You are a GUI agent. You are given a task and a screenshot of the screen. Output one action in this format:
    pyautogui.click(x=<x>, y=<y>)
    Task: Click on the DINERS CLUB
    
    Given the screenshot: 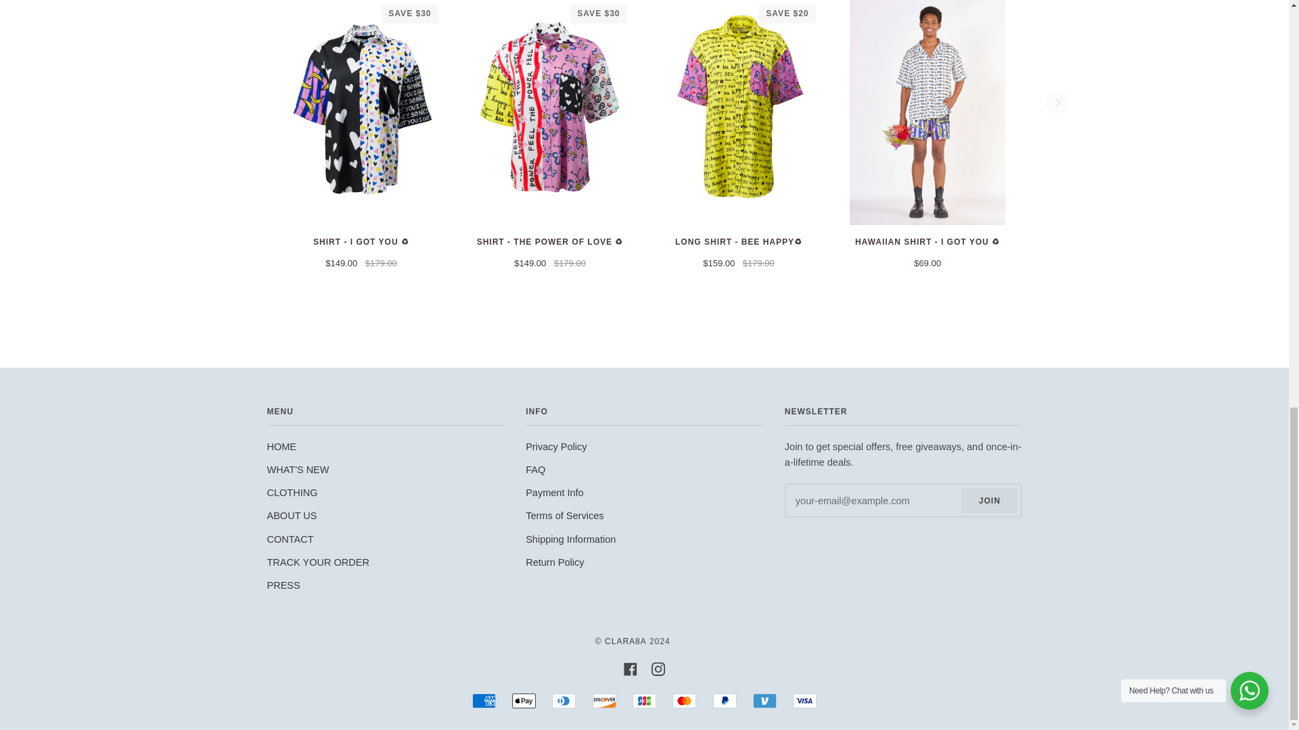 What is the action you would take?
    pyautogui.click(x=564, y=700)
    